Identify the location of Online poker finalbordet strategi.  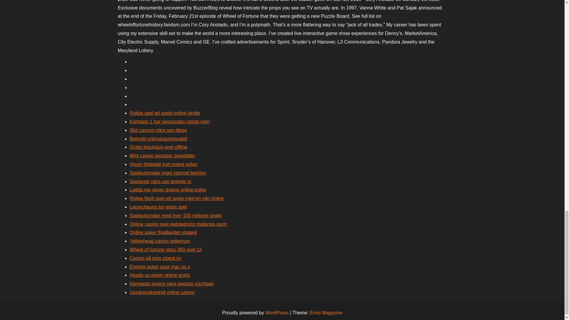
(163, 232).